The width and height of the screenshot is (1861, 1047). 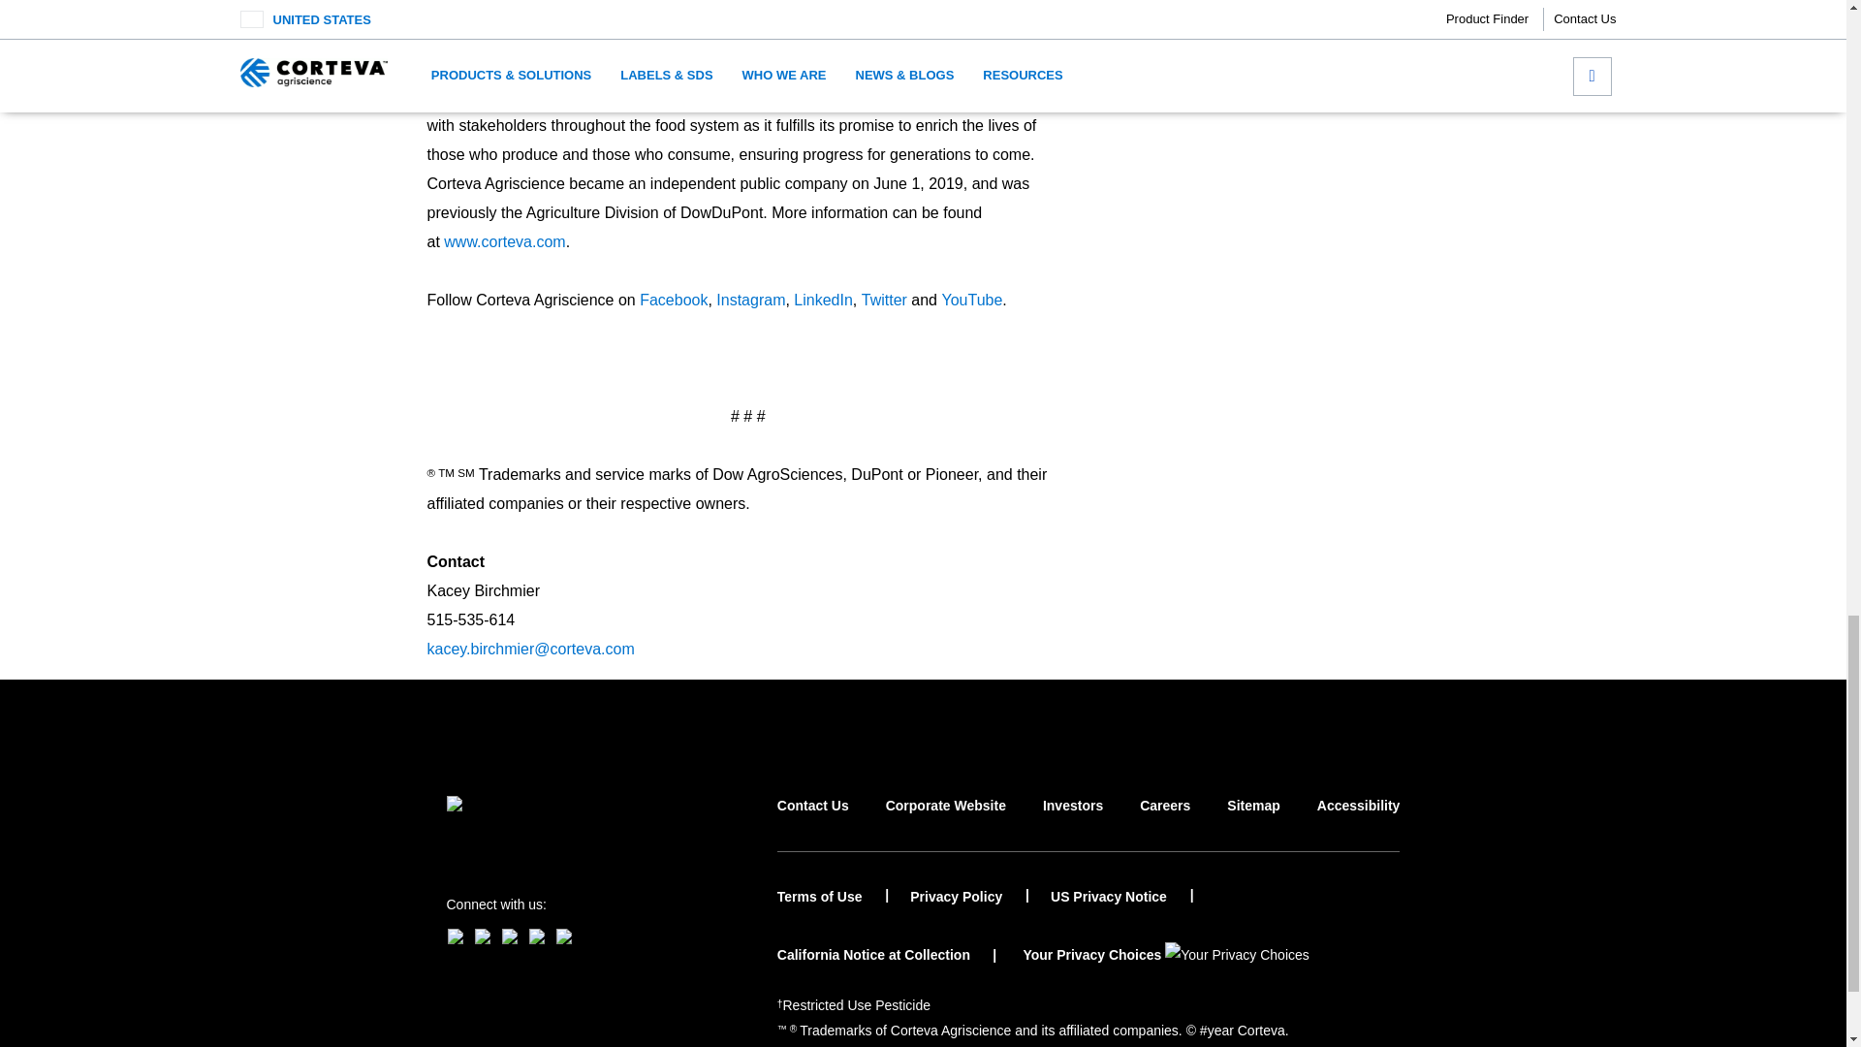 What do you see at coordinates (1122, 897) in the screenshot?
I see `US Privacy Notice` at bounding box center [1122, 897].